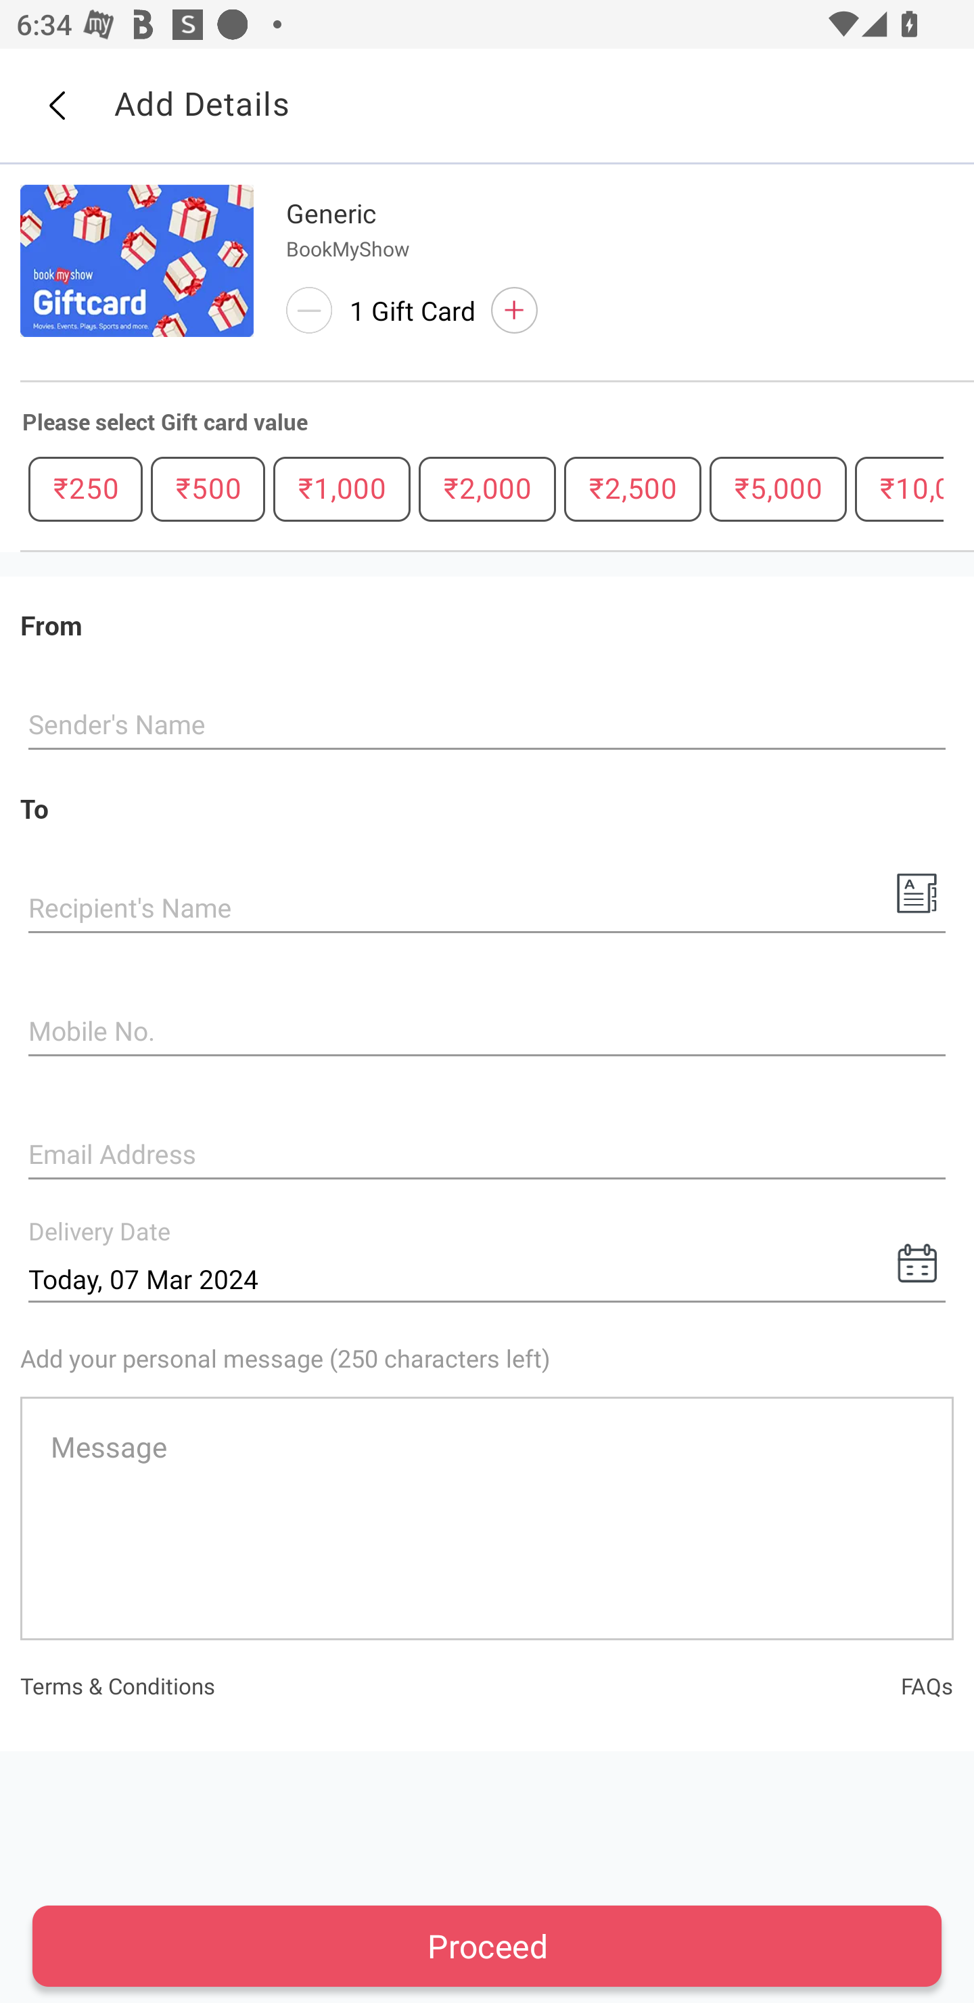 Image resolution: width=974 pixels, height=2003 pixels. Describe the element at coordinates (56, 106) in the screenshot. I see `Back` at that location.